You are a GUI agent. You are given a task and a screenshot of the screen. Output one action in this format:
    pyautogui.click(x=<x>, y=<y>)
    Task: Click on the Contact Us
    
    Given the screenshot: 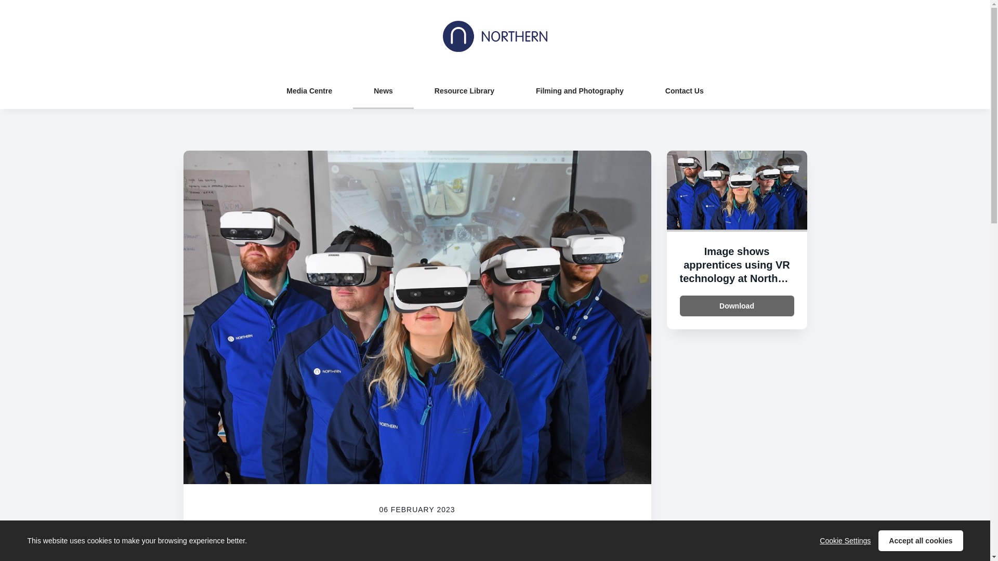 What is the action you would take?
    pyautogui.click(x=684, y=90)
    